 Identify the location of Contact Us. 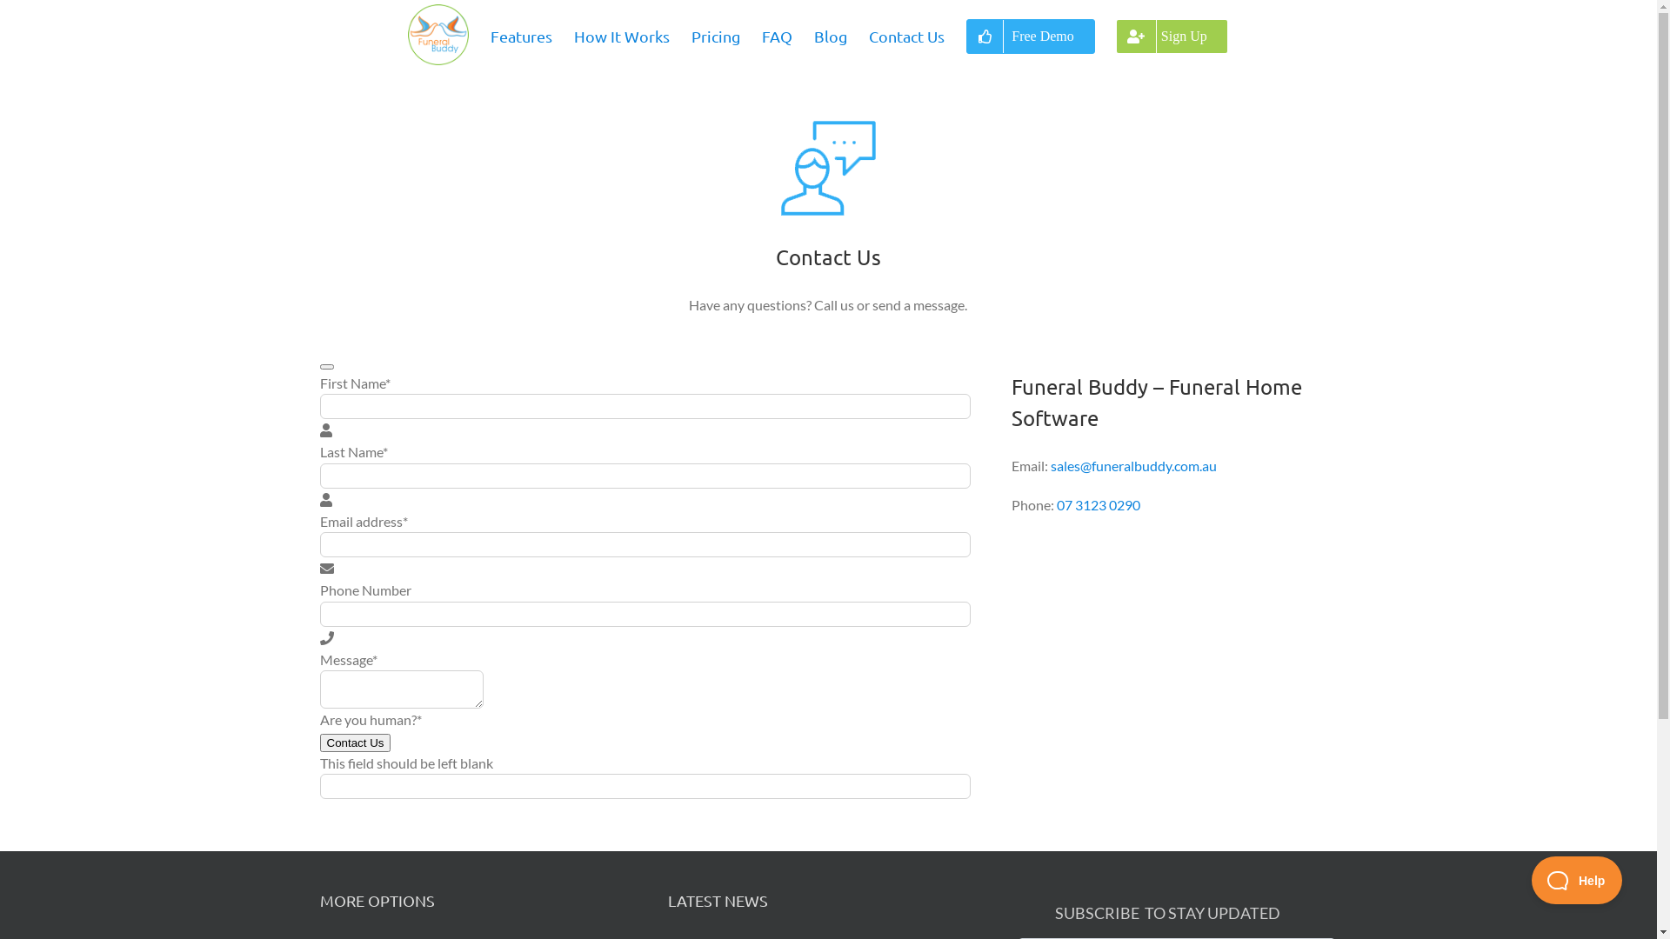
(906, 37).